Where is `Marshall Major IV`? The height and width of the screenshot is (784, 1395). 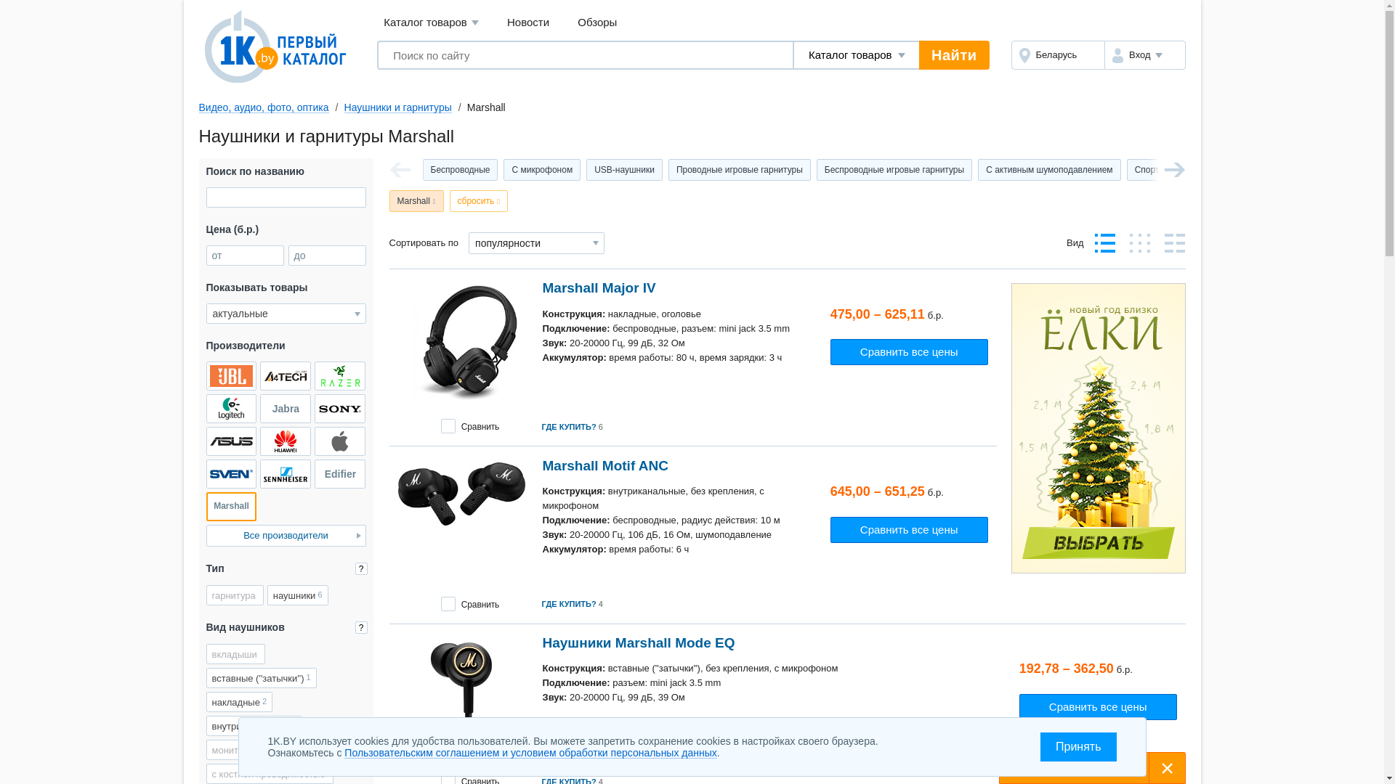 Marshall Major IV is located at coordinates (462, 343).